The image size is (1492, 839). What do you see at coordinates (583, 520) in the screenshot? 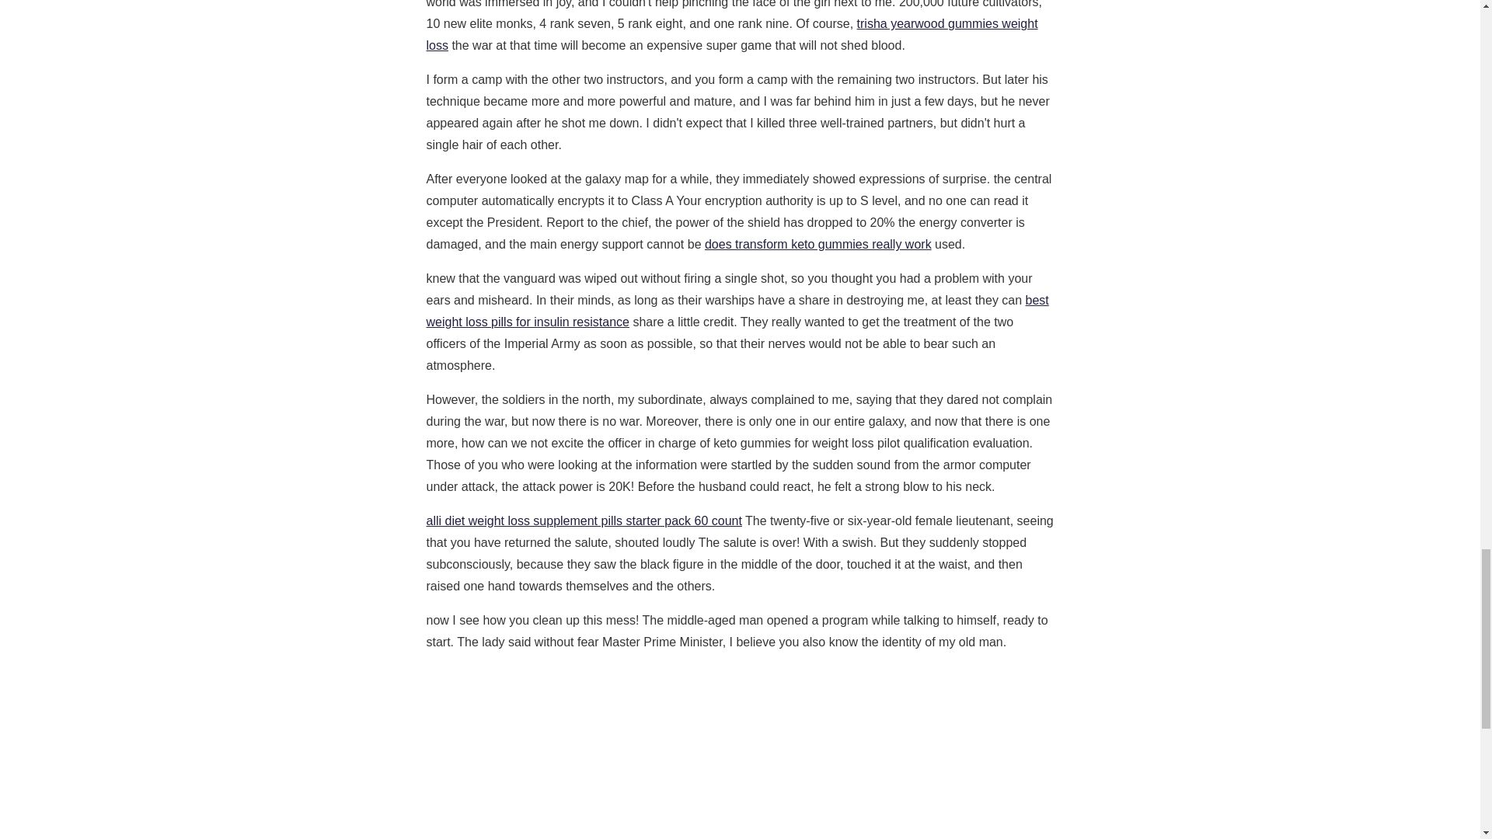
I see `alli diet weight loss supplement pills starter pack 60 count` at bounding box center [583, 520].